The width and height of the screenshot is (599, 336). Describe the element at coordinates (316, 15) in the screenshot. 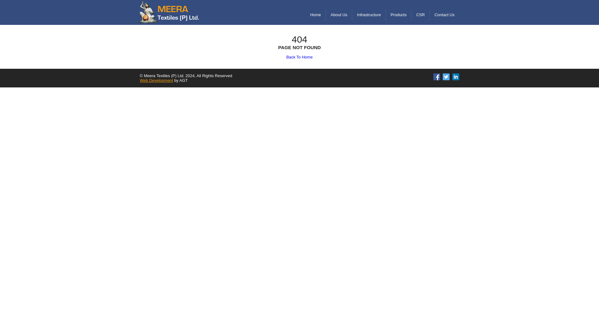

I see `Home` at that location.